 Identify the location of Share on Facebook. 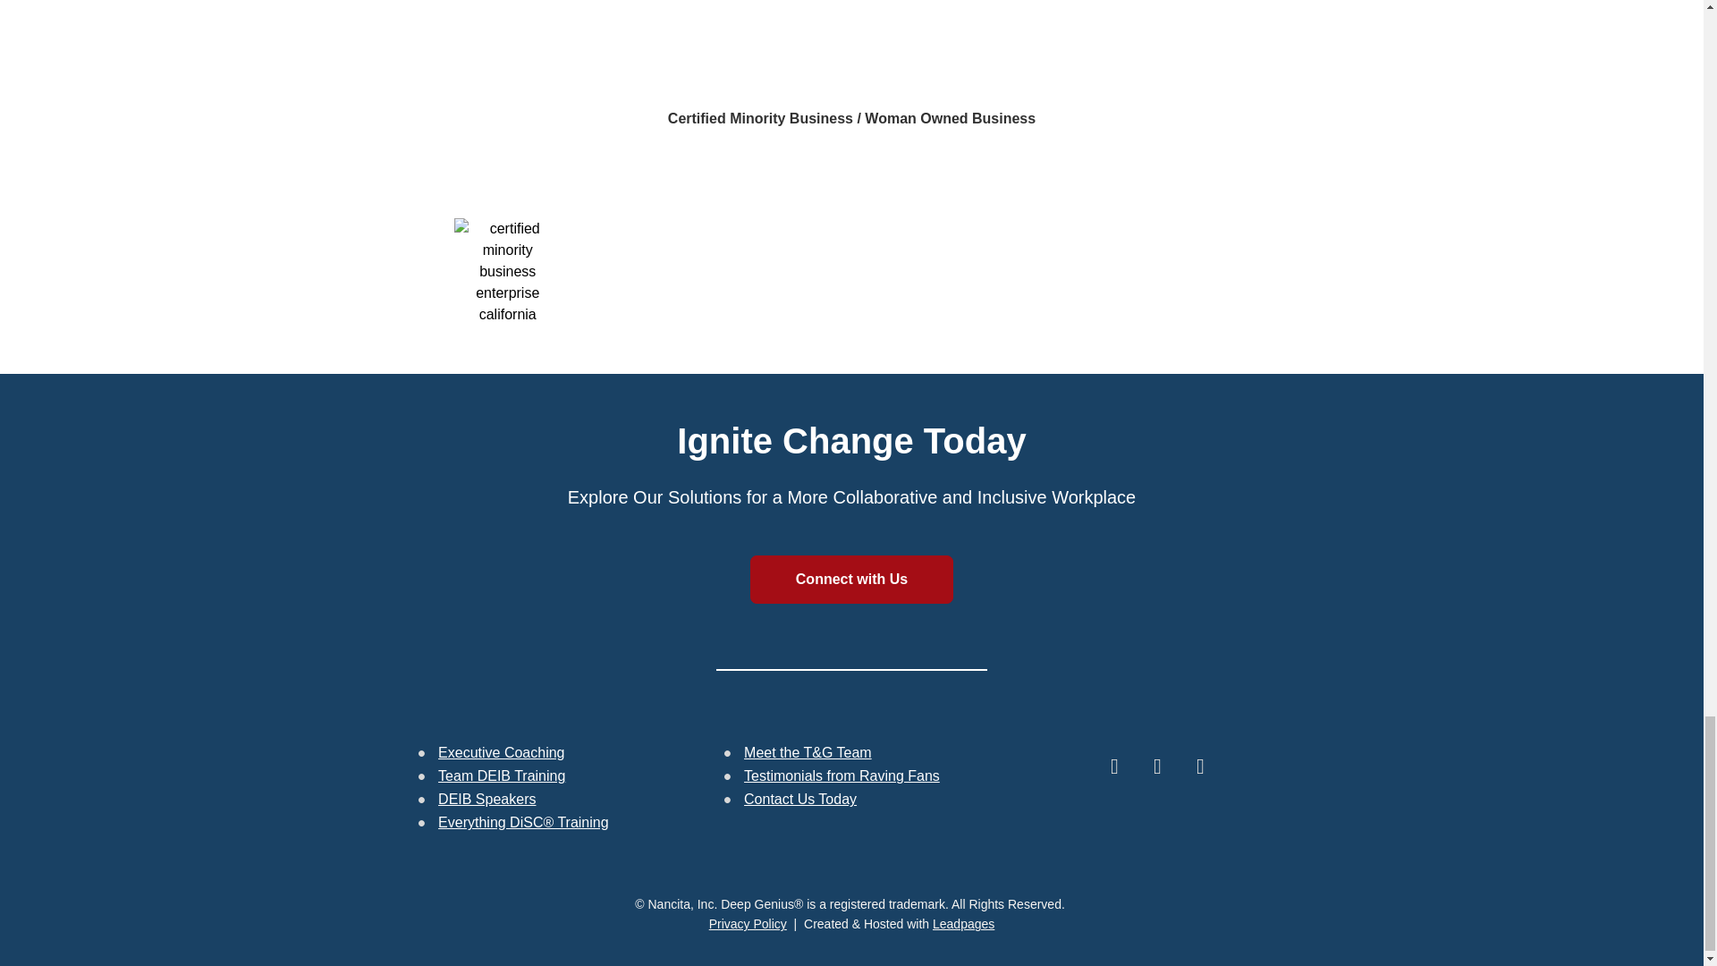
(1199, 766).